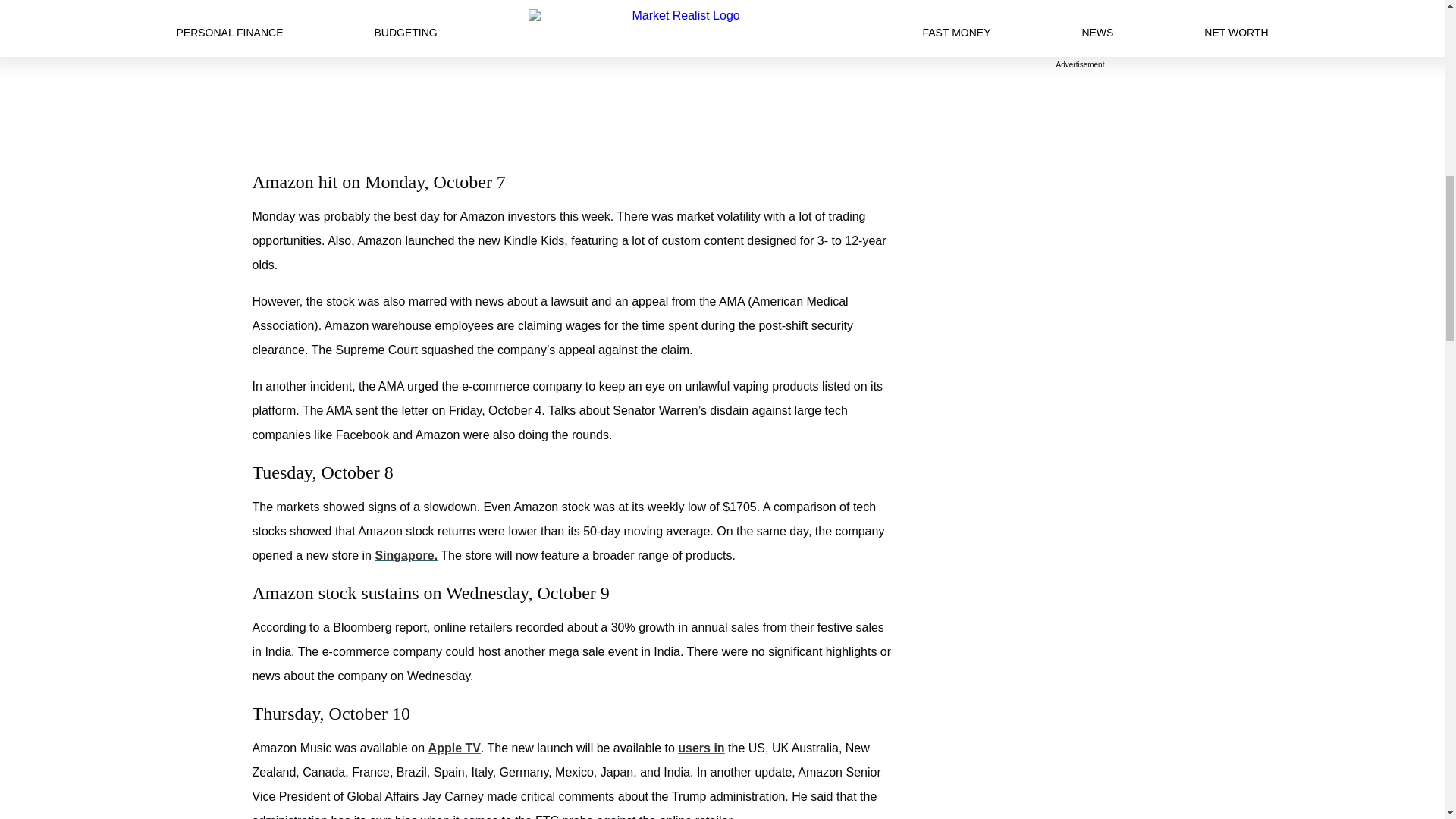 This screenshot has width=1456, height=819. I want to click on Apple TV, so click(453, 748).